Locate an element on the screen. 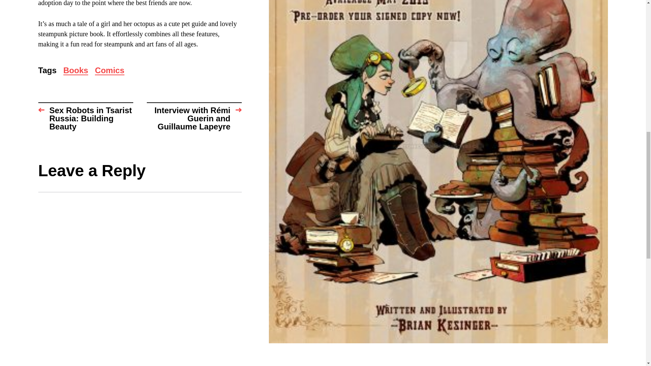 This screenshot has width=651, height=366. Sex Robots in Tsarist Russia: Building Beauty is located at coordinates (85, 117).